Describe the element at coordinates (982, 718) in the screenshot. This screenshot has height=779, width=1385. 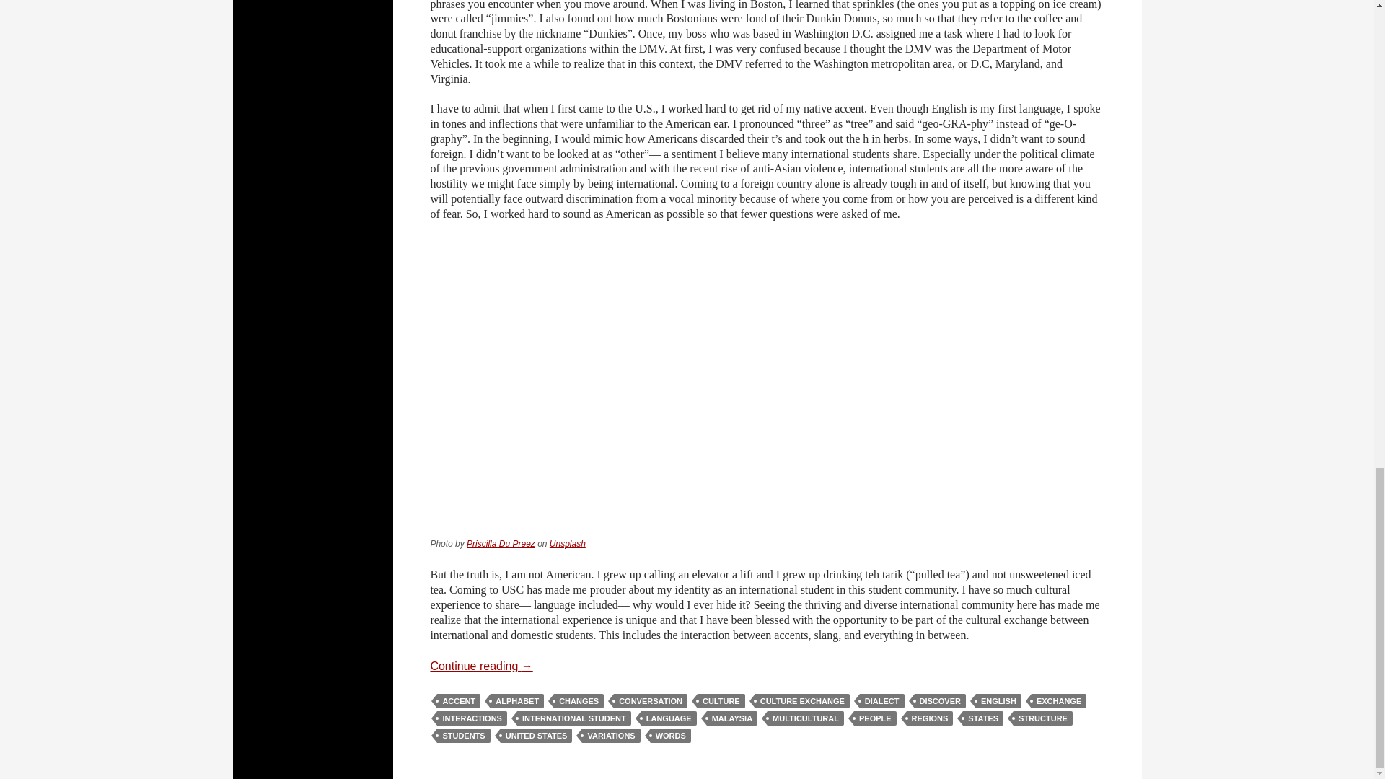
I see `STATES` at that location.